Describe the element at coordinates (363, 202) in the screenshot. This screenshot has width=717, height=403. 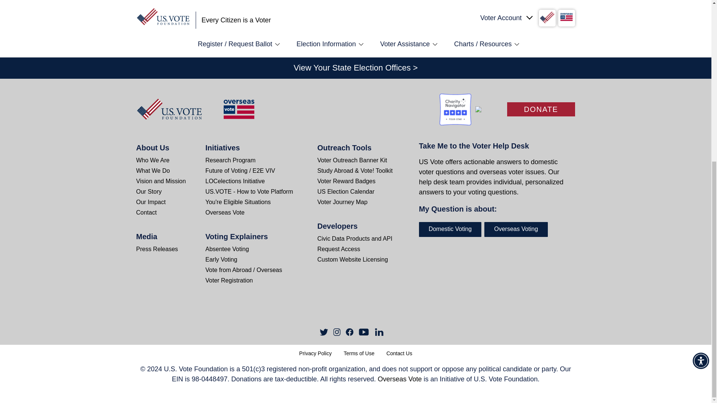
I see `Interactive tool to build your personal voter journey map.` at that location.